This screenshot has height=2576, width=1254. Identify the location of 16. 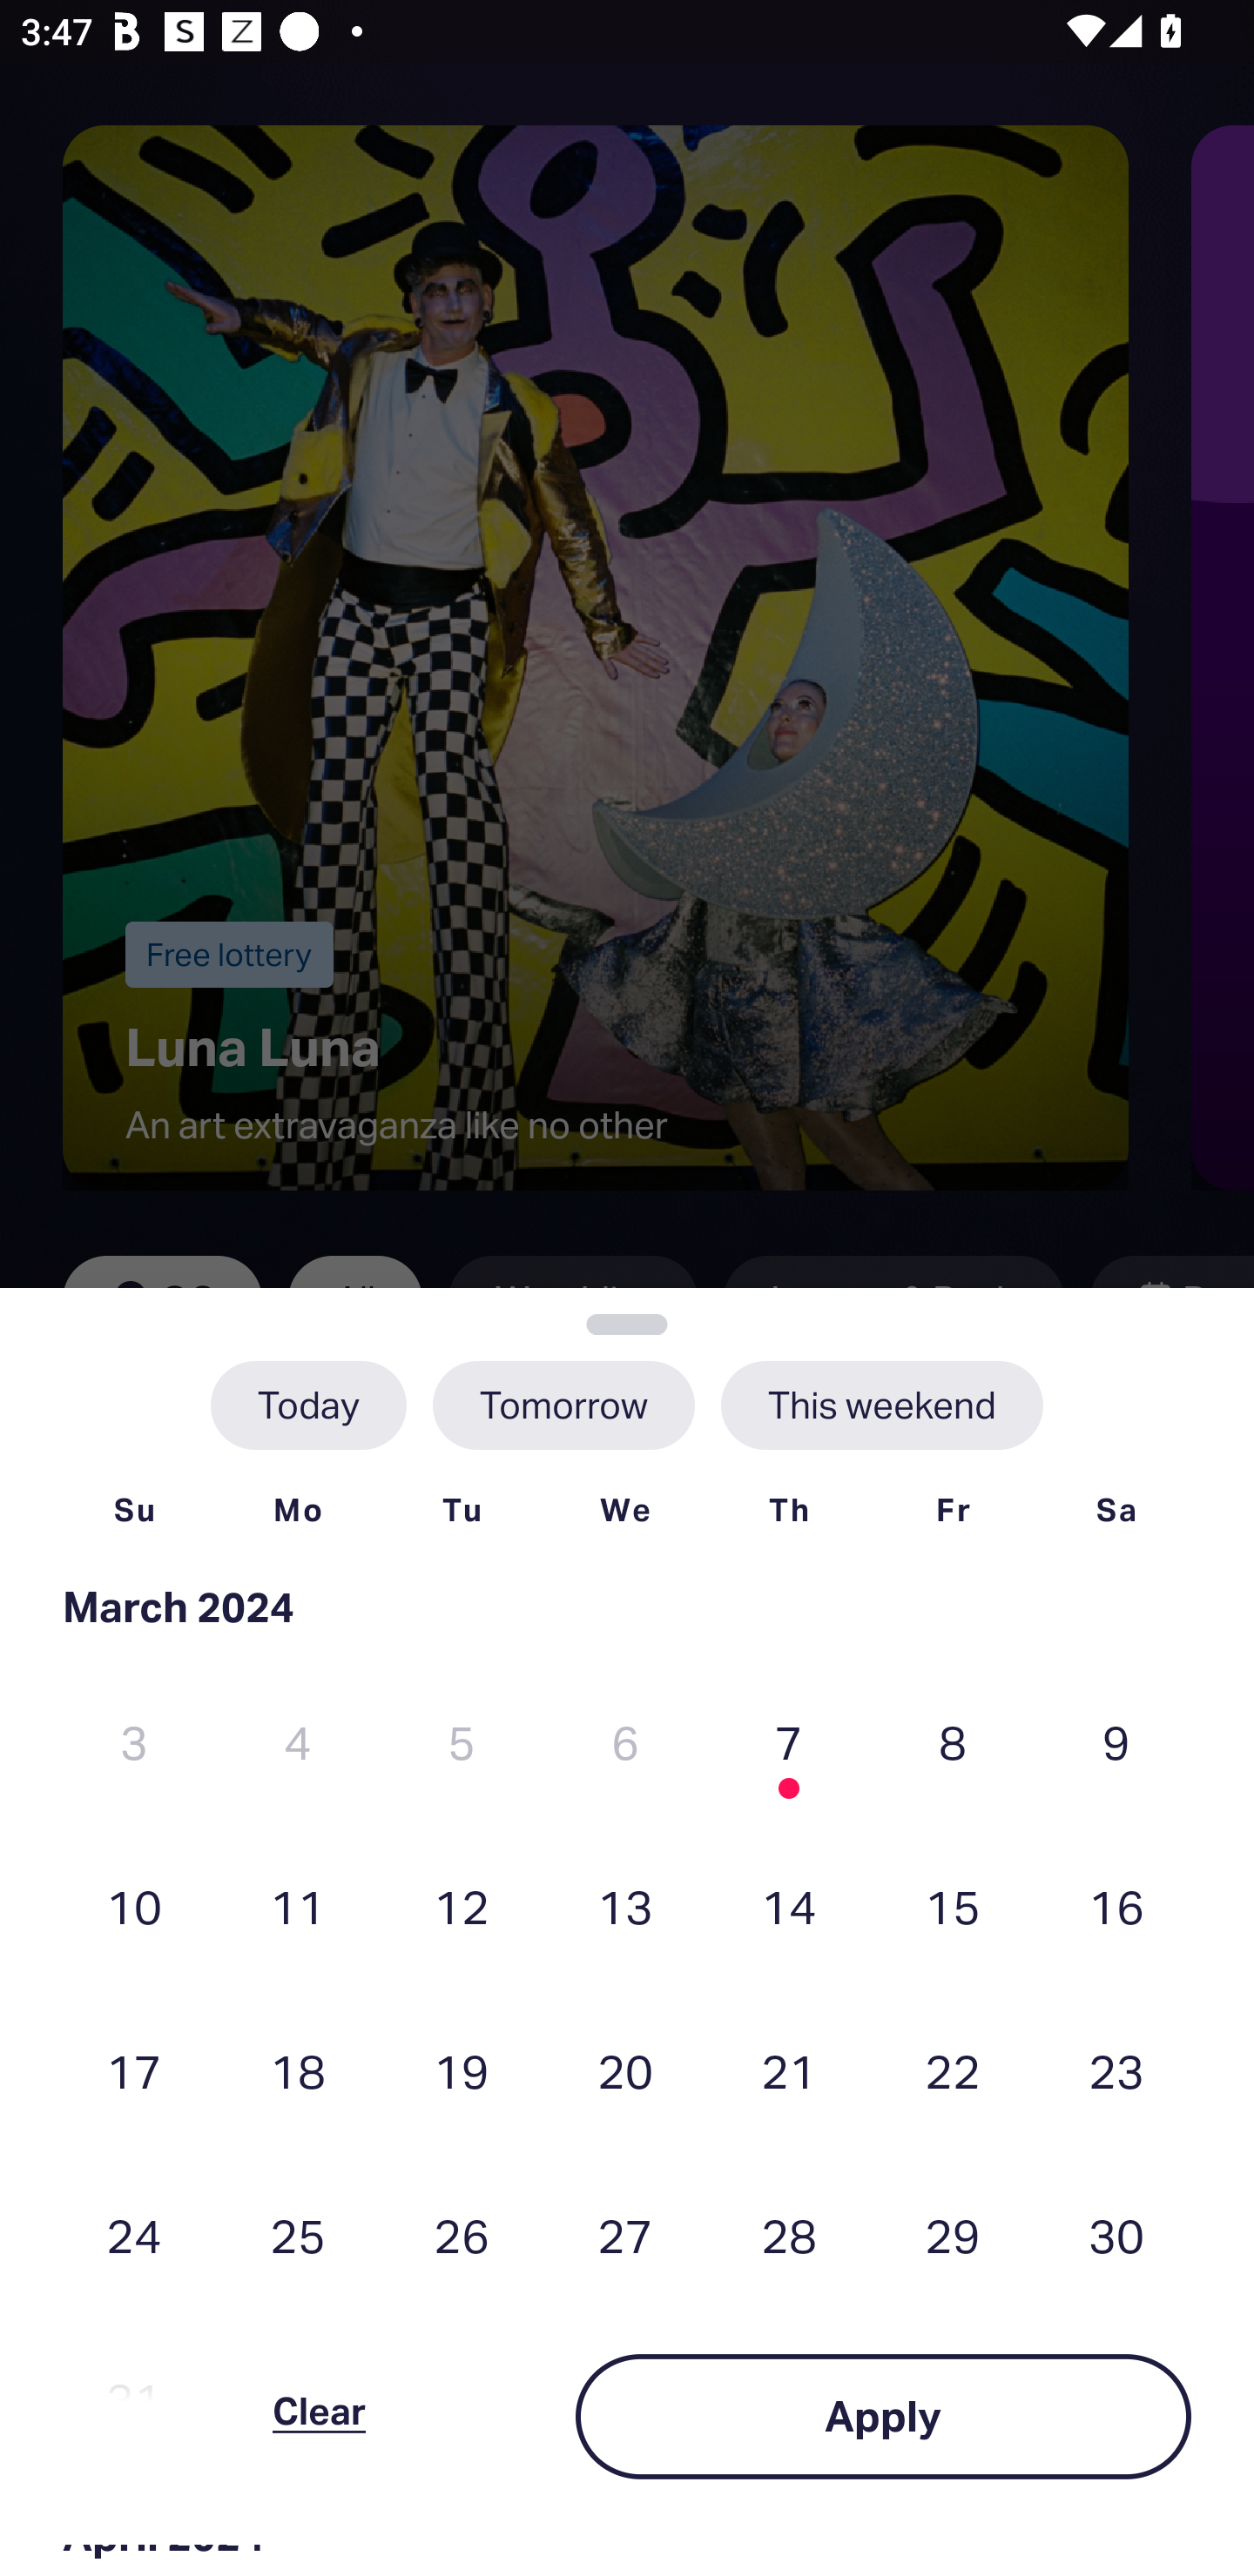
(1116, 1906).